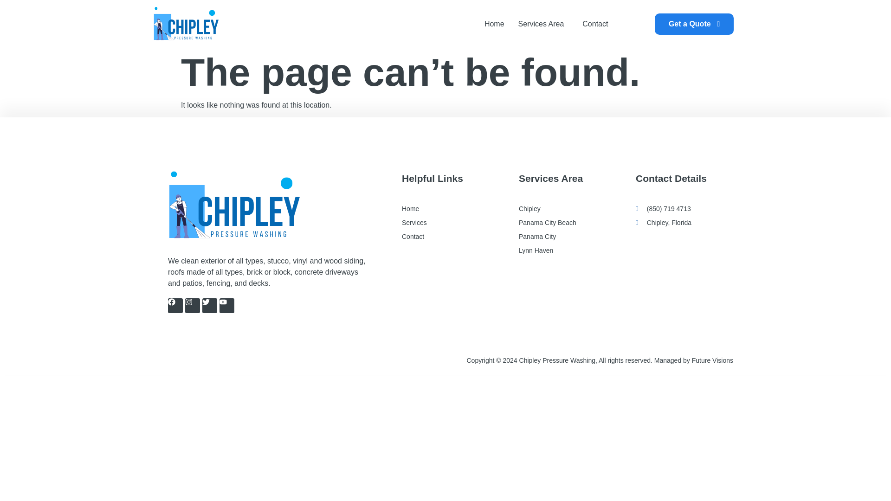 This screenshot has height=501, width=891. What do you see at coordinates (445, 209) in the screenshot?
I see `Home` at bounding box center [445, 209].